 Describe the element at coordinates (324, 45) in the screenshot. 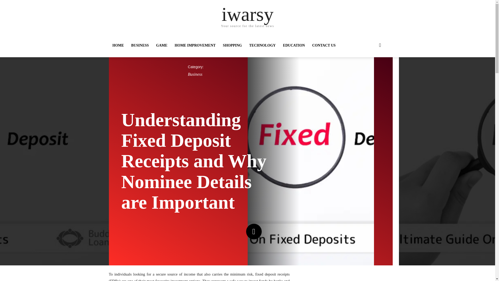

I see `CONTACT US` at that location.